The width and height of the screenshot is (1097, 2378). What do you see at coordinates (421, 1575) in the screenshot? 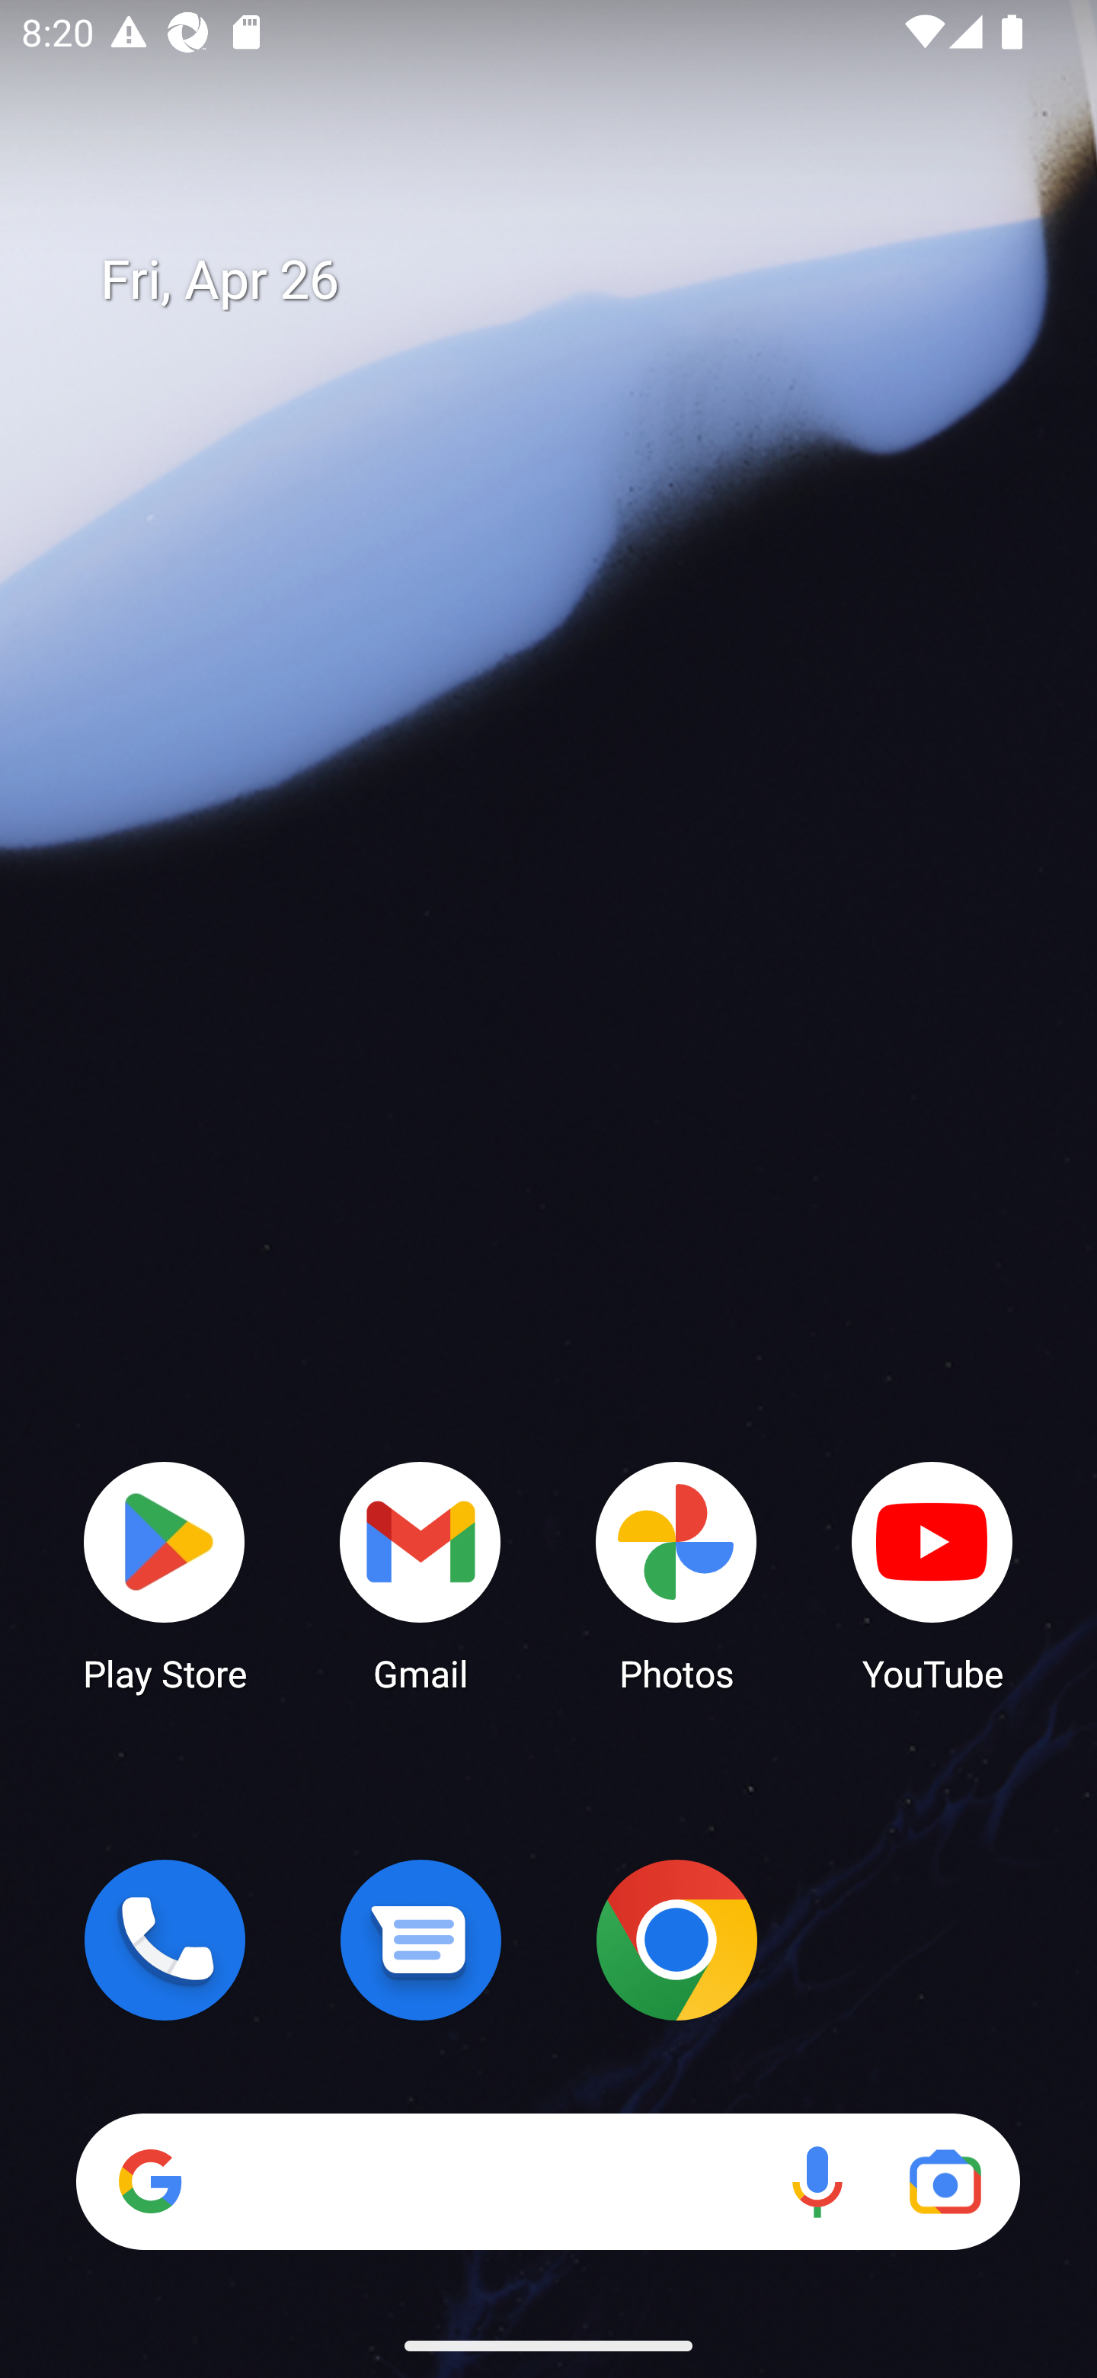
I see `Gmail` at bounding box center [421, 1575].